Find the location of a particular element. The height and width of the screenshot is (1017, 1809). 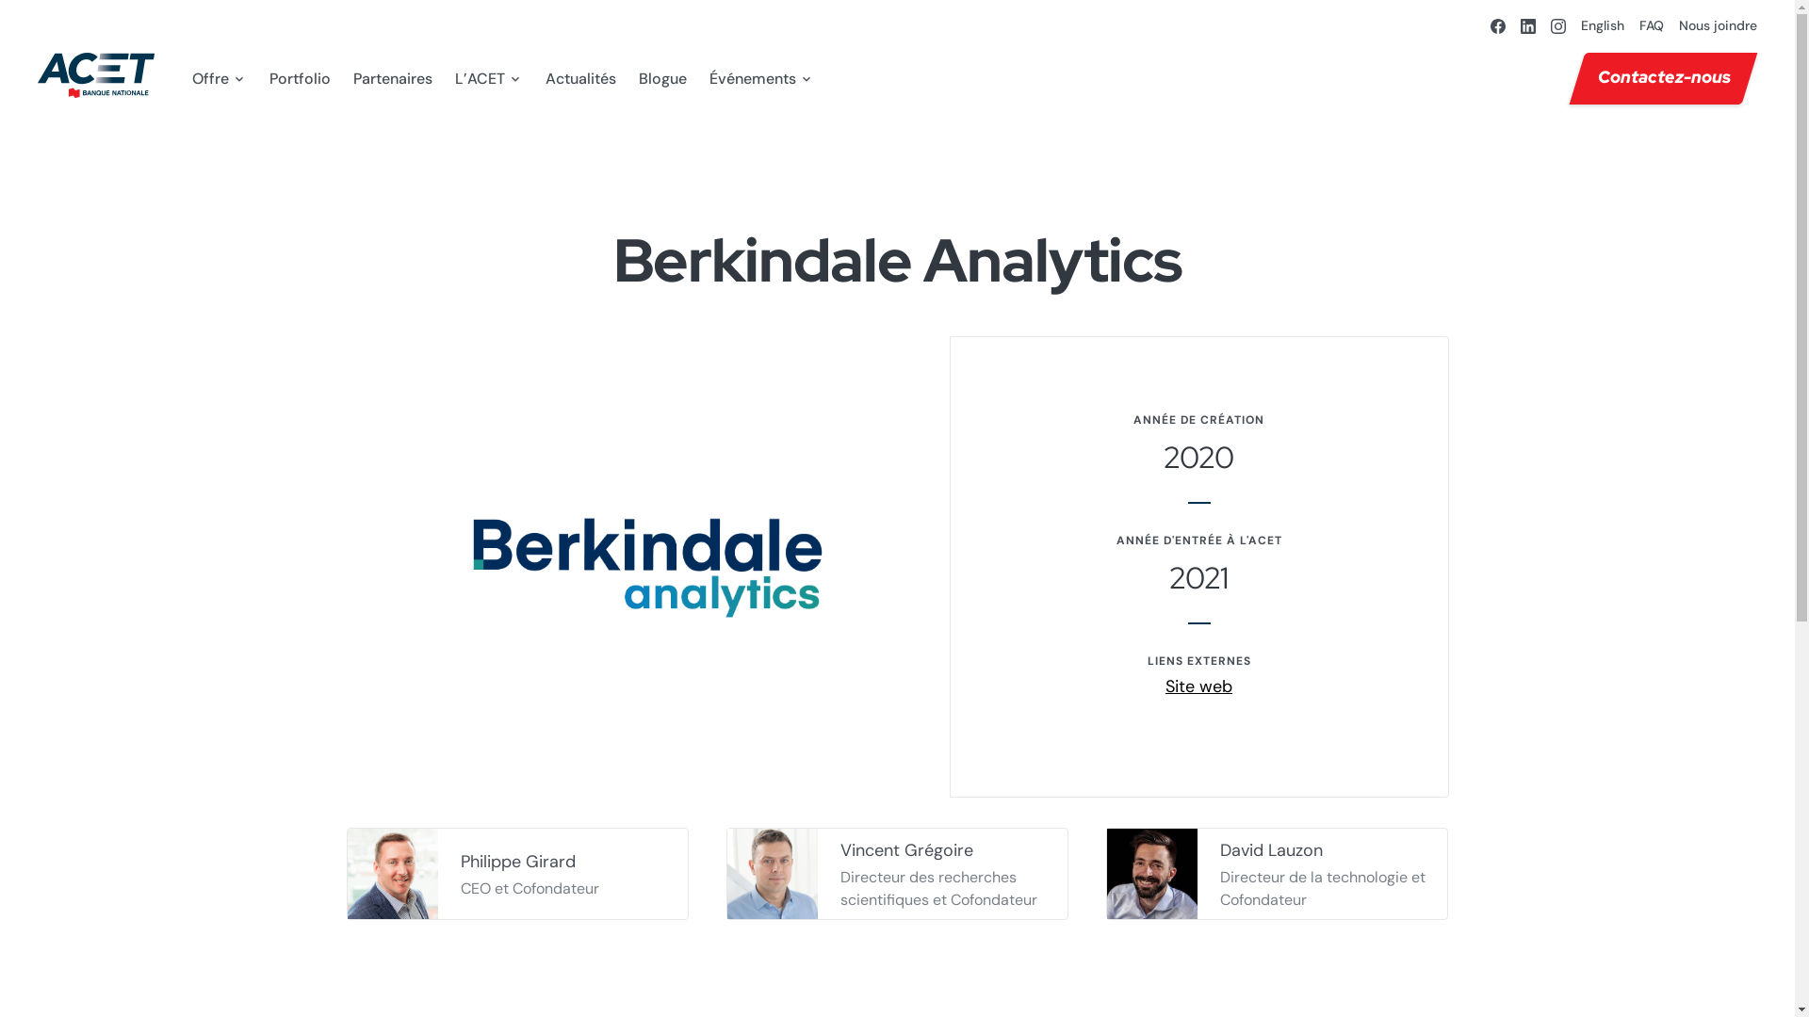

Offre is located at coordinates (220, 79).